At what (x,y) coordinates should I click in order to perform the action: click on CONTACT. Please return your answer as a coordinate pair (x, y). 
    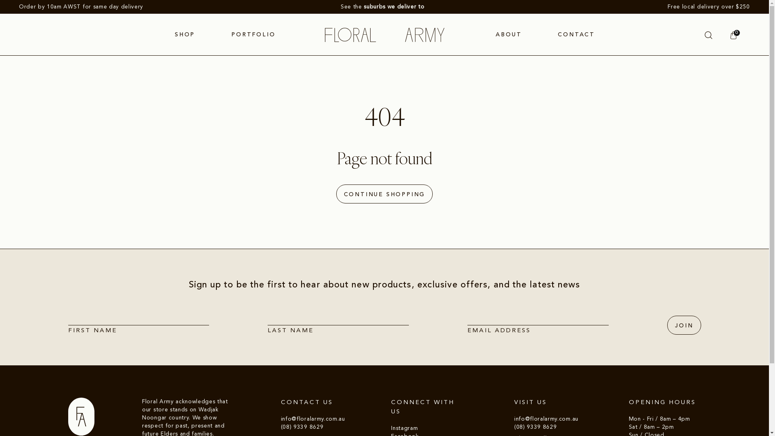
    Looking at the image, I should click on (576, 35).